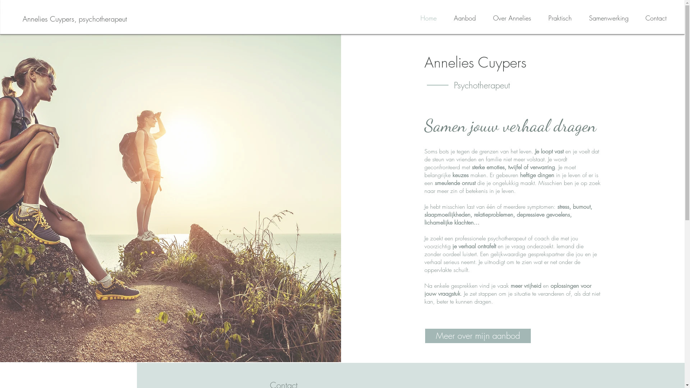  What do you see at coordinates (651, 18) in the screenshot?
I see `Contact` at bounding box center [651, 18].